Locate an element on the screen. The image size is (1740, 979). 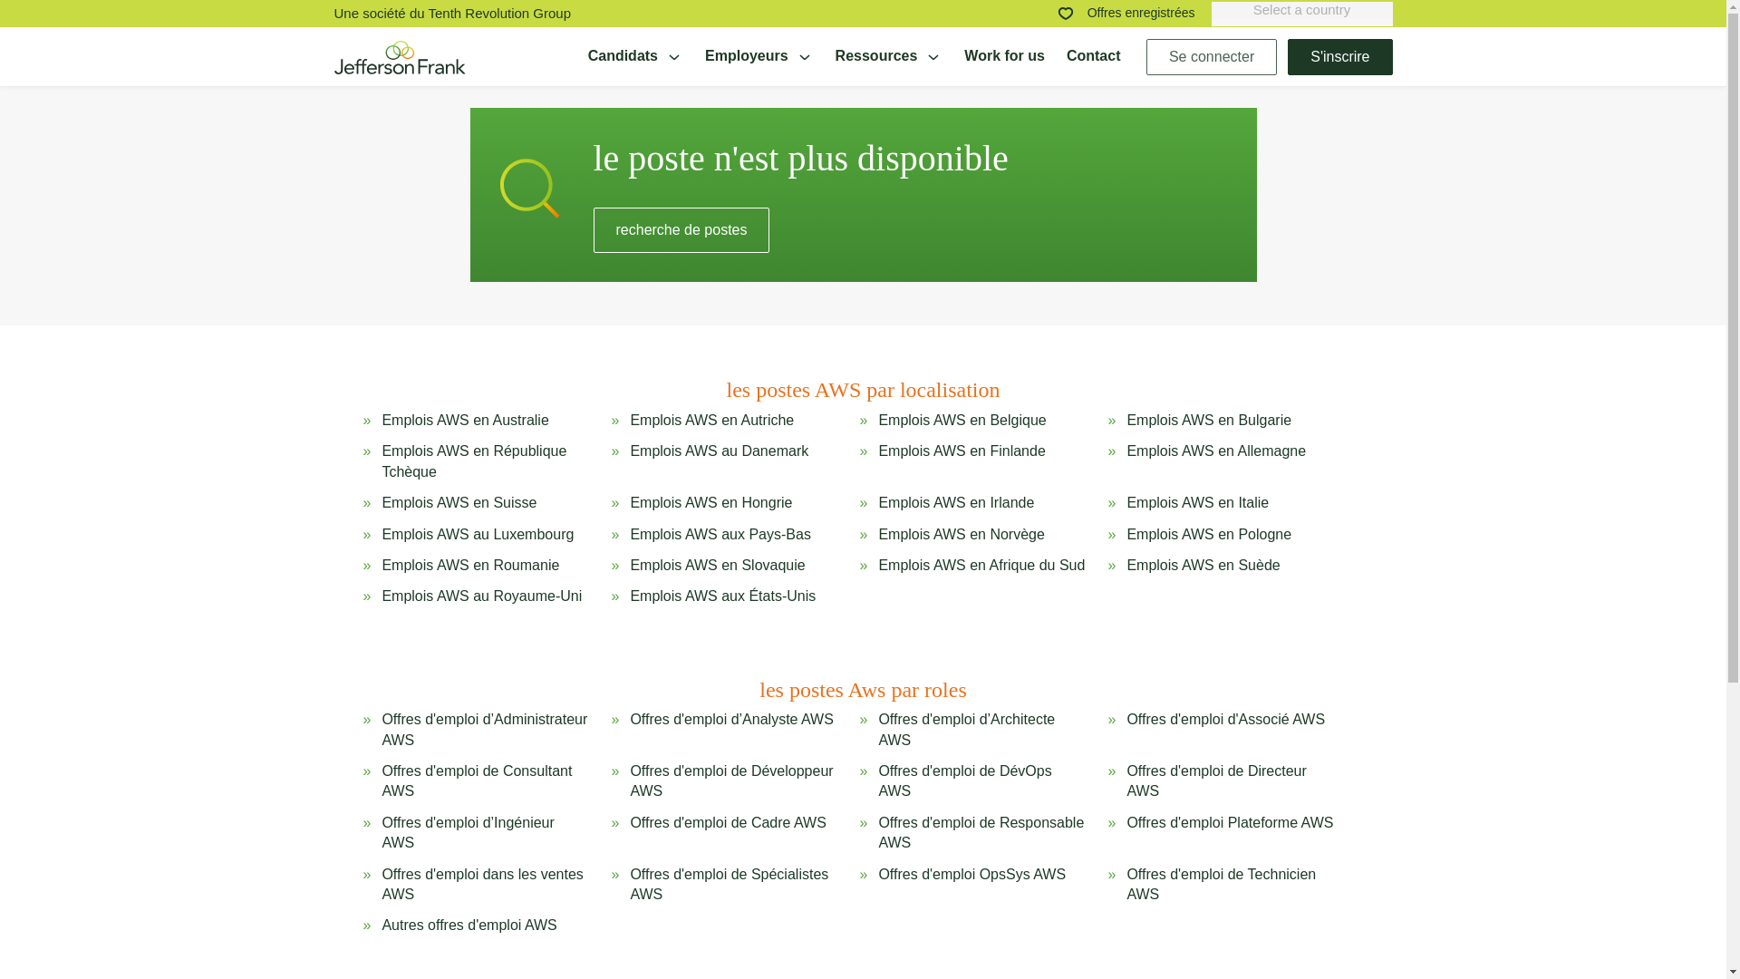
Candidats is located at coordinates (635, 56).